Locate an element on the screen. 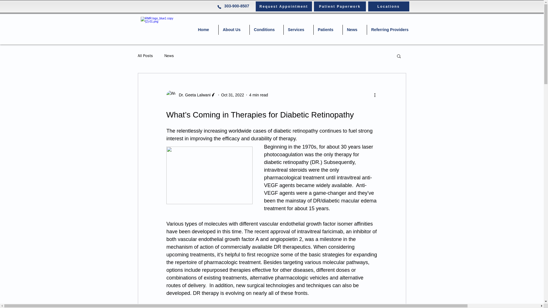 The width and height of the screenshot is (548, 308). Request Appointment is located at coordinates (284, 6).